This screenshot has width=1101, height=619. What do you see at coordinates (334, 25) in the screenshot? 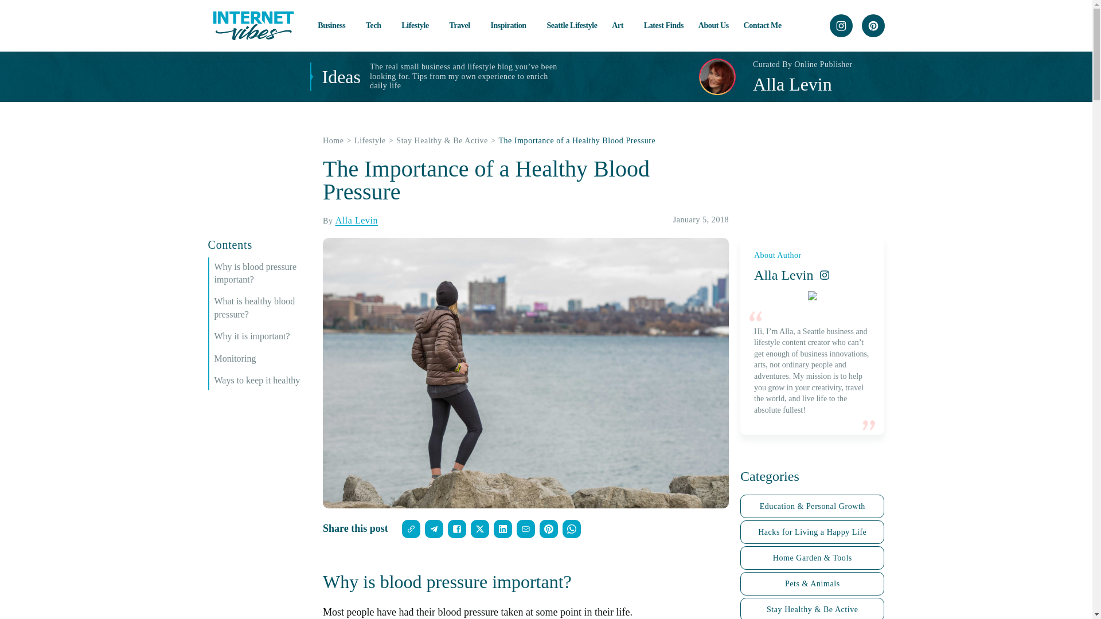
I see `Business` at bounding box center [334, 25].